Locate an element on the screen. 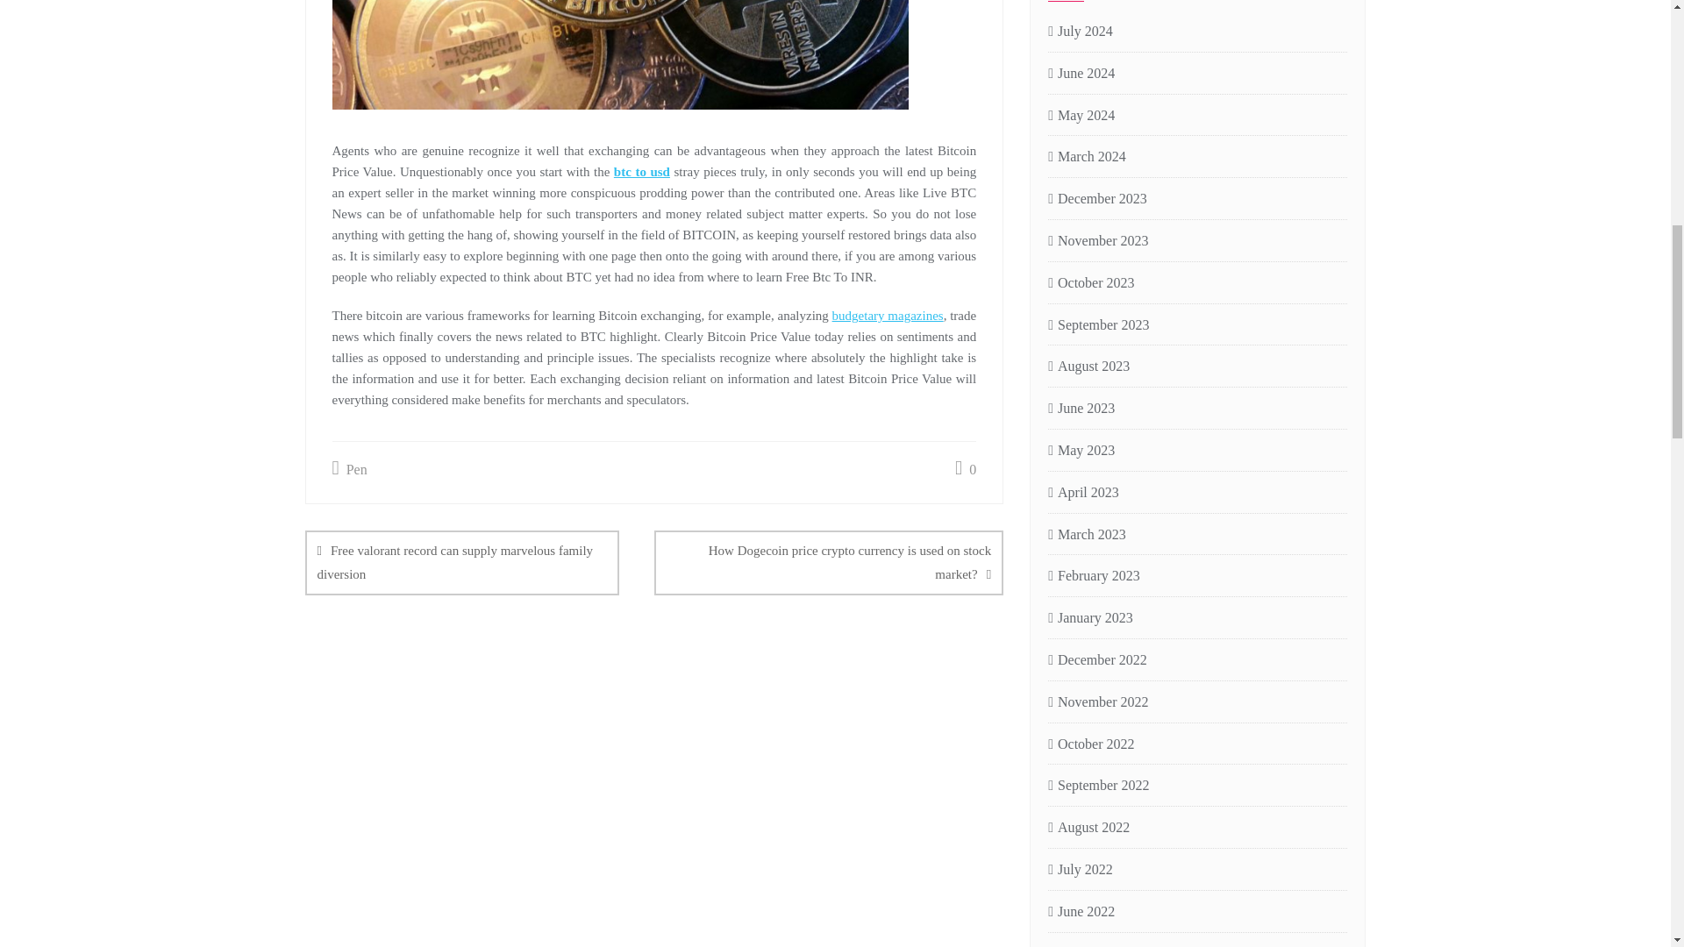 This screenshot has height=947, width=1684. May 2022 is located at coordinates (1081, 943).